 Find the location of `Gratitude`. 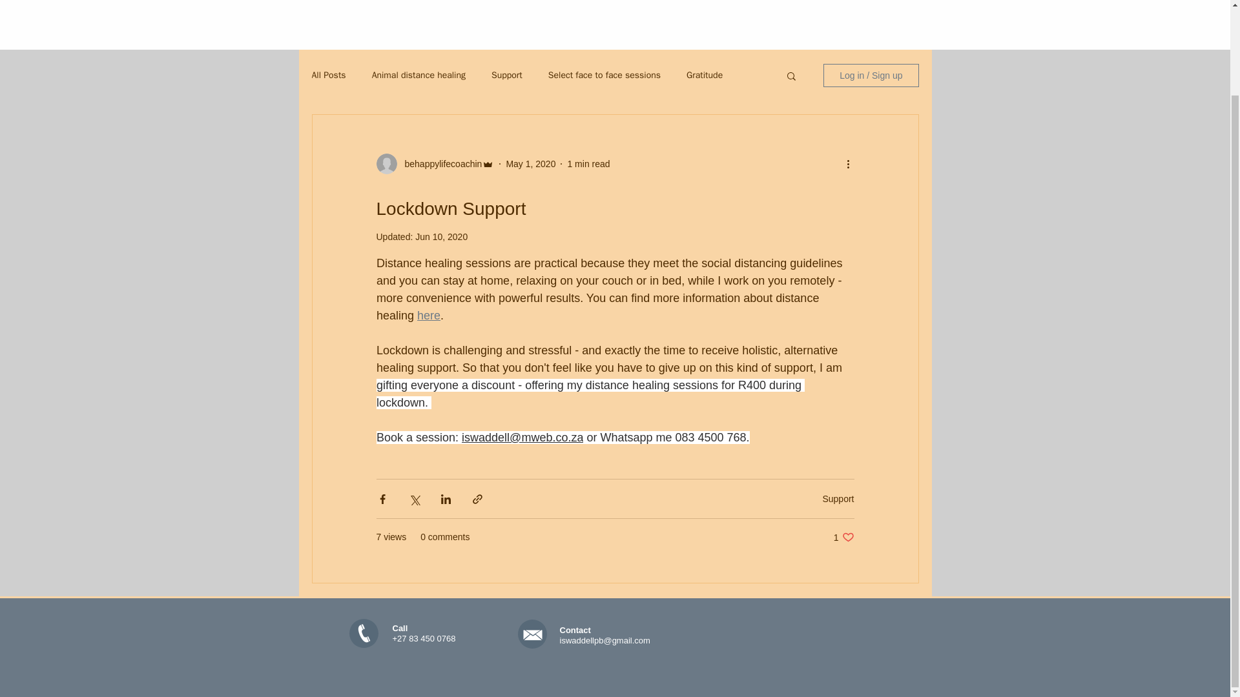

Gratitude is located at coordinates (428, 315).